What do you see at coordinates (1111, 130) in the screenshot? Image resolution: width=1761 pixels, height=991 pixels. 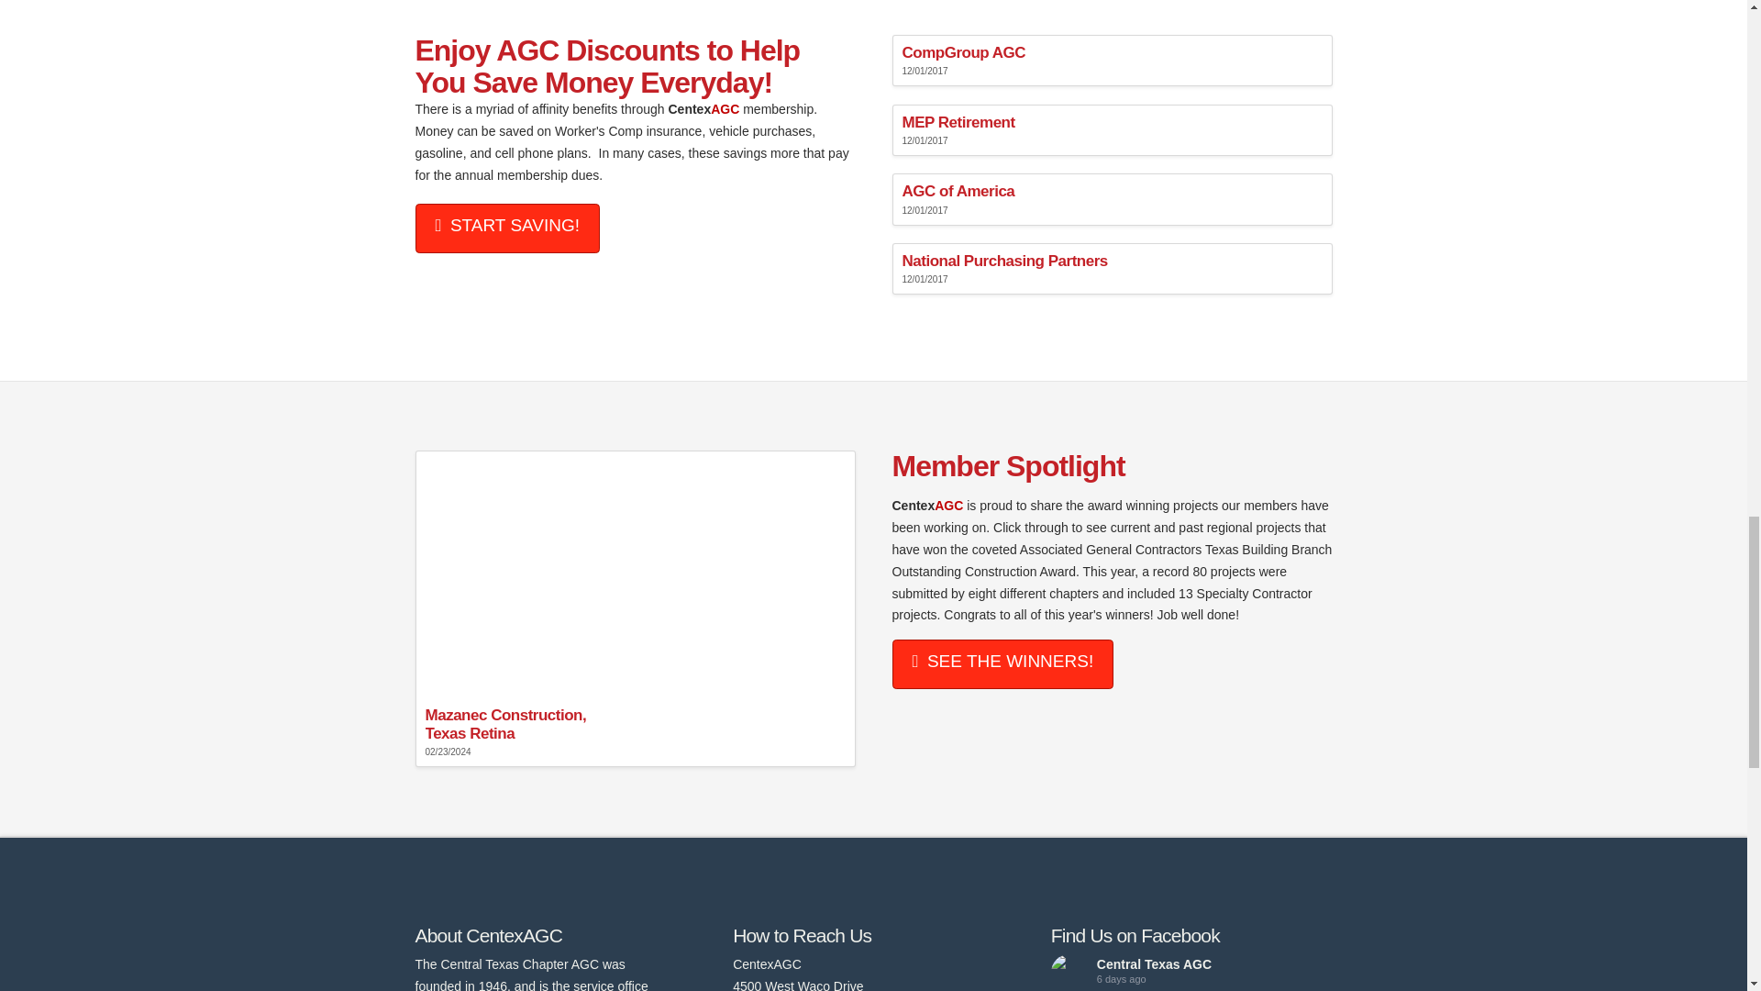 I see `Permalink to: "MEP Retirement"` at bounding box center [1111, 130].